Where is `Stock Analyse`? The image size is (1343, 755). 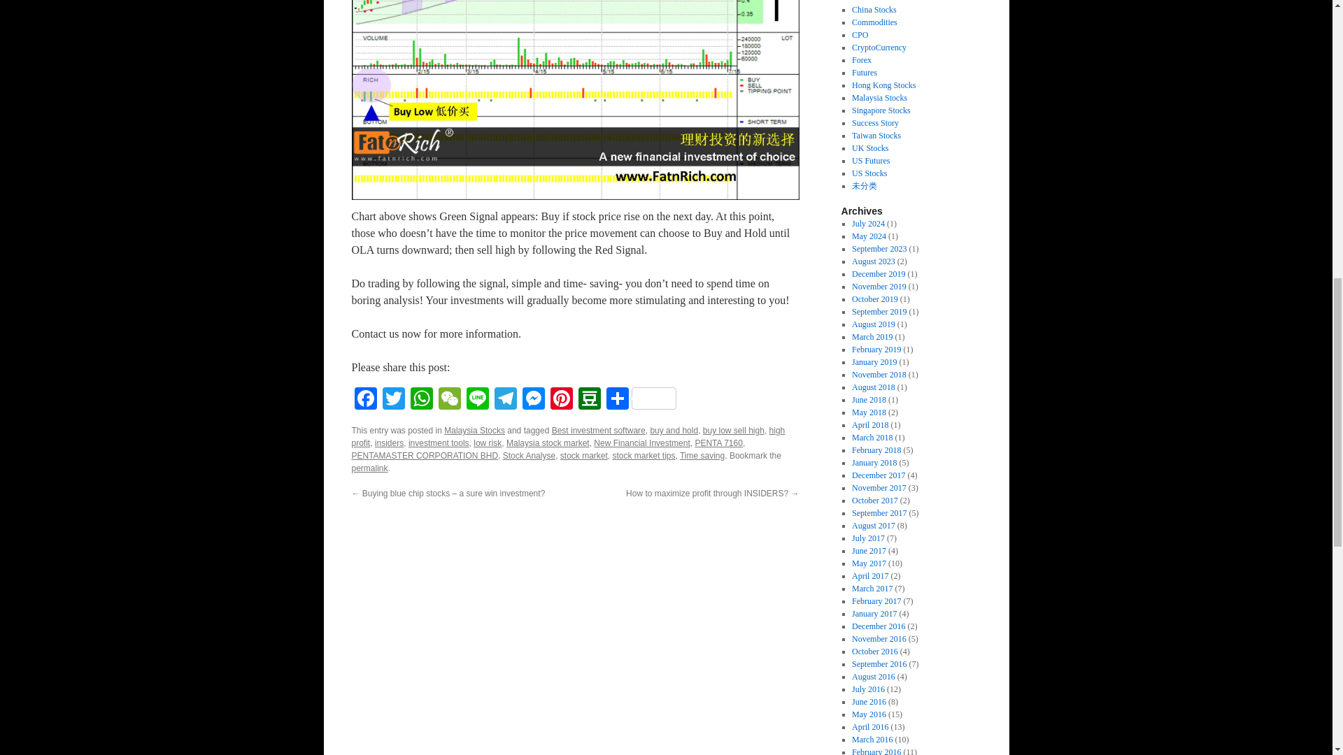
Stock Analyse is located at coordinates (529, 455).